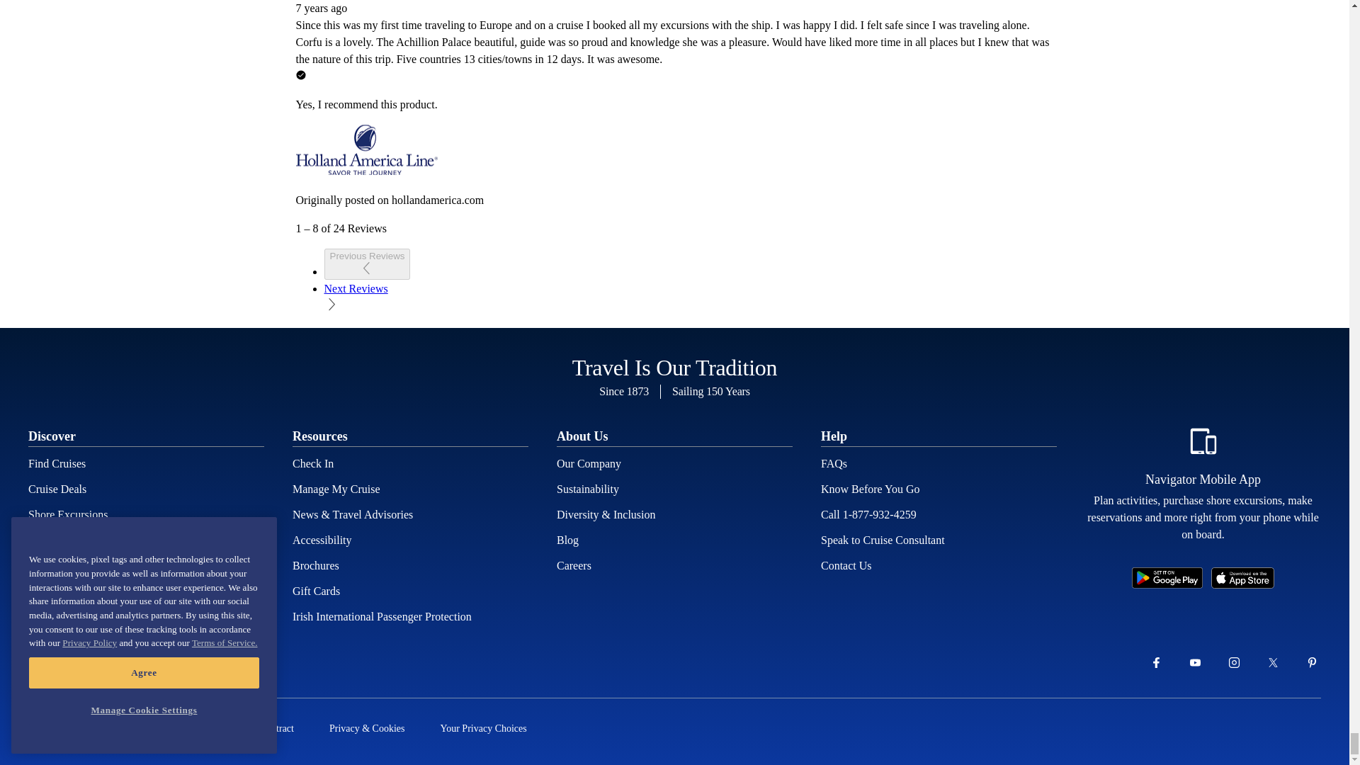  What do you see at coordinates (1242, 578) in the screenshot?
I see `Apple Store Button` at bounding box center [1242, 578].